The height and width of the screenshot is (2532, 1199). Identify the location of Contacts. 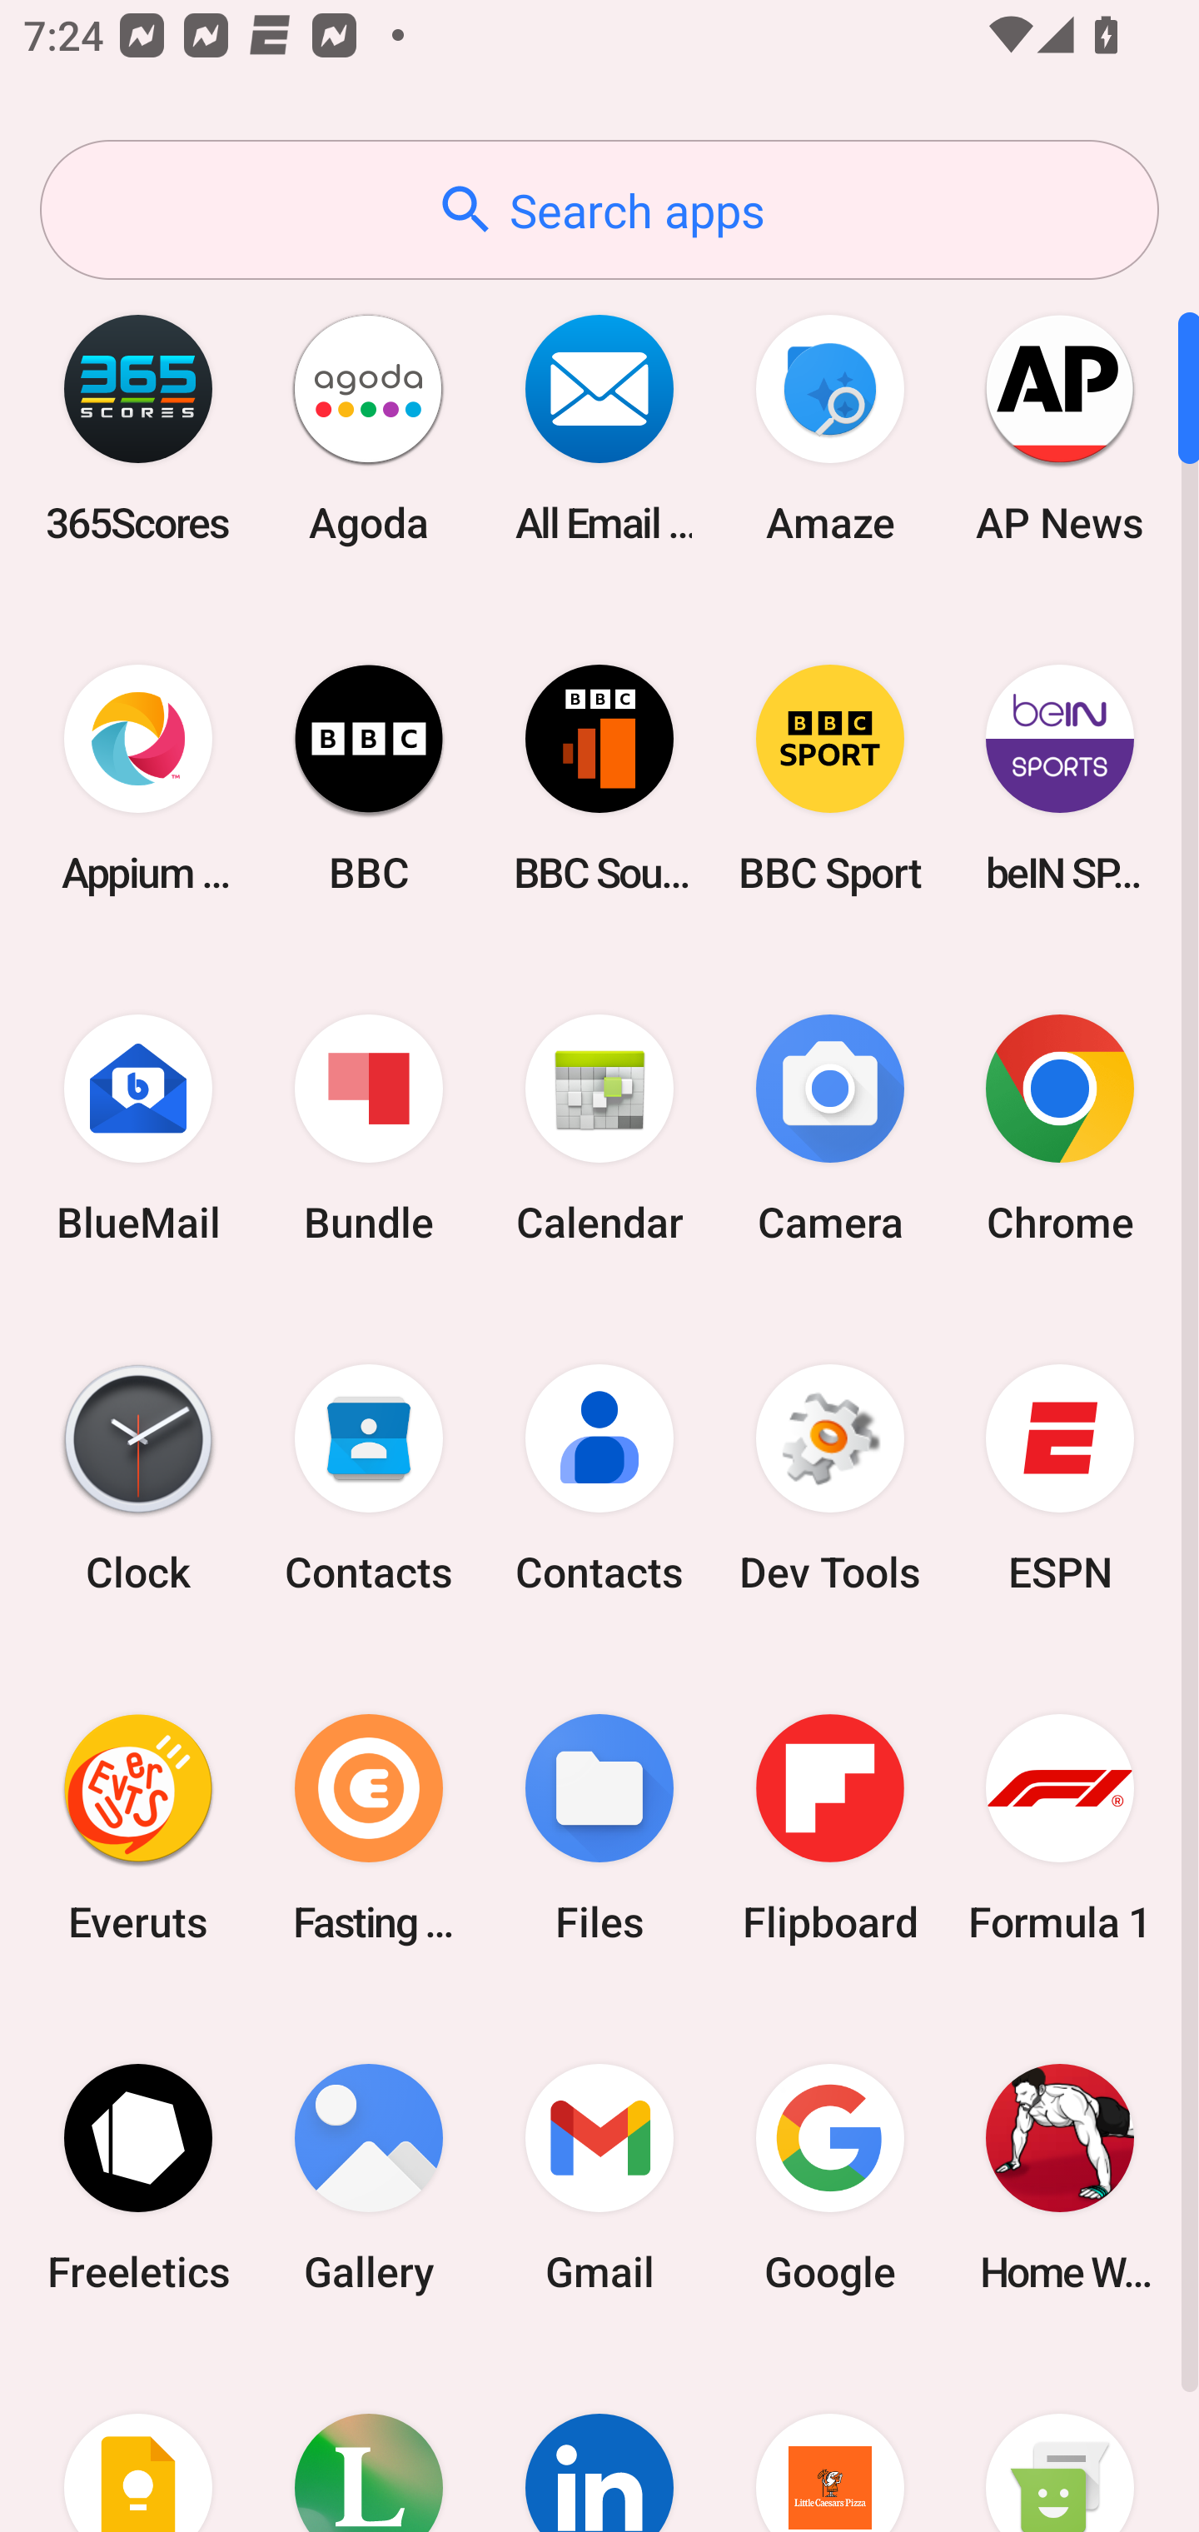
(599, 1478).